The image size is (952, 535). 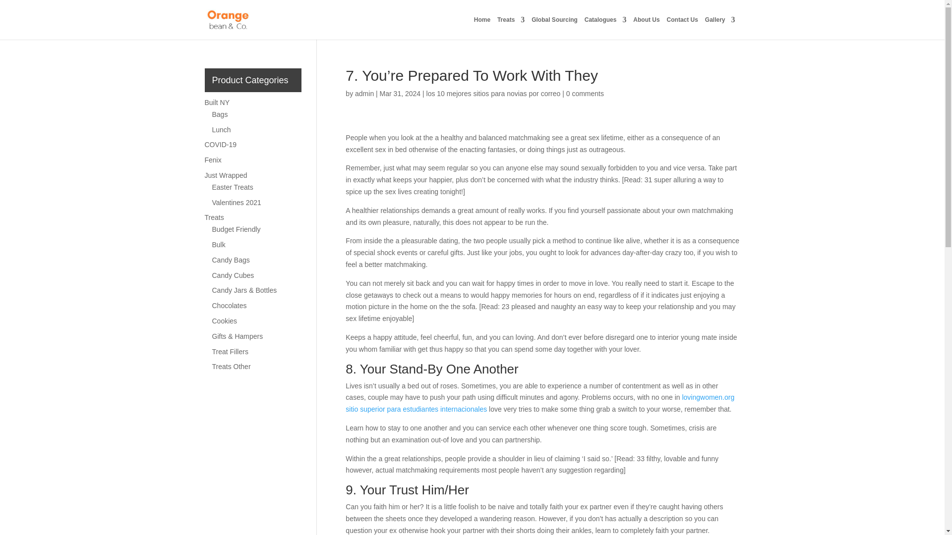 What do you see at coordinates (554, 28) in the screenshot?
I see `Global Sourcing` at bounding box center [554, 28].